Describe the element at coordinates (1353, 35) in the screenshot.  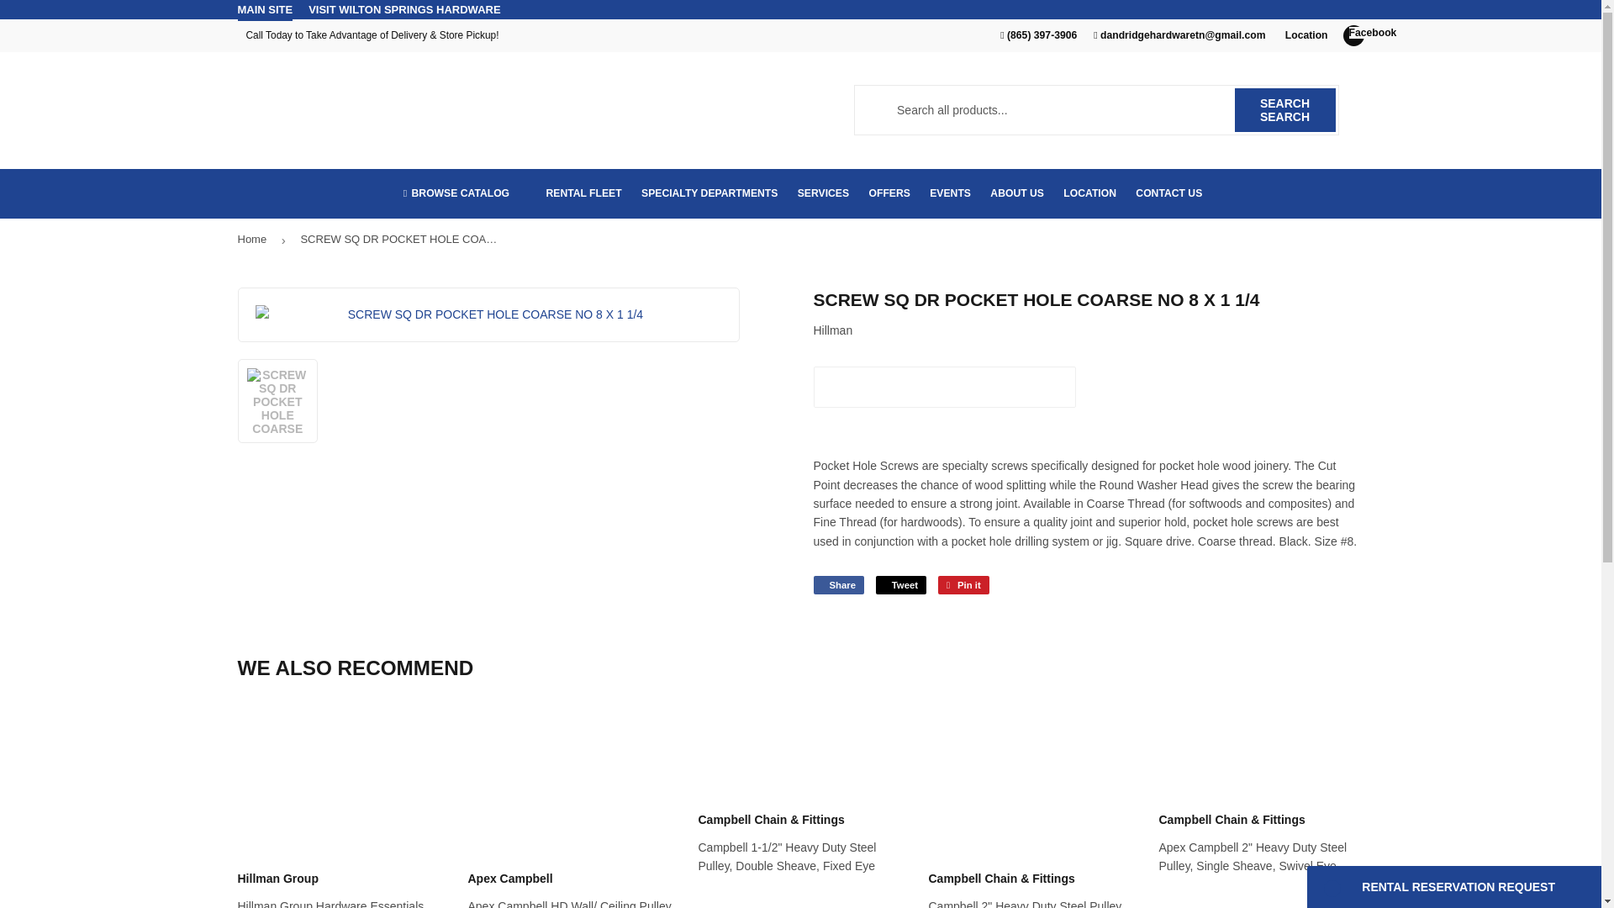
I see `Facebook` at that location.